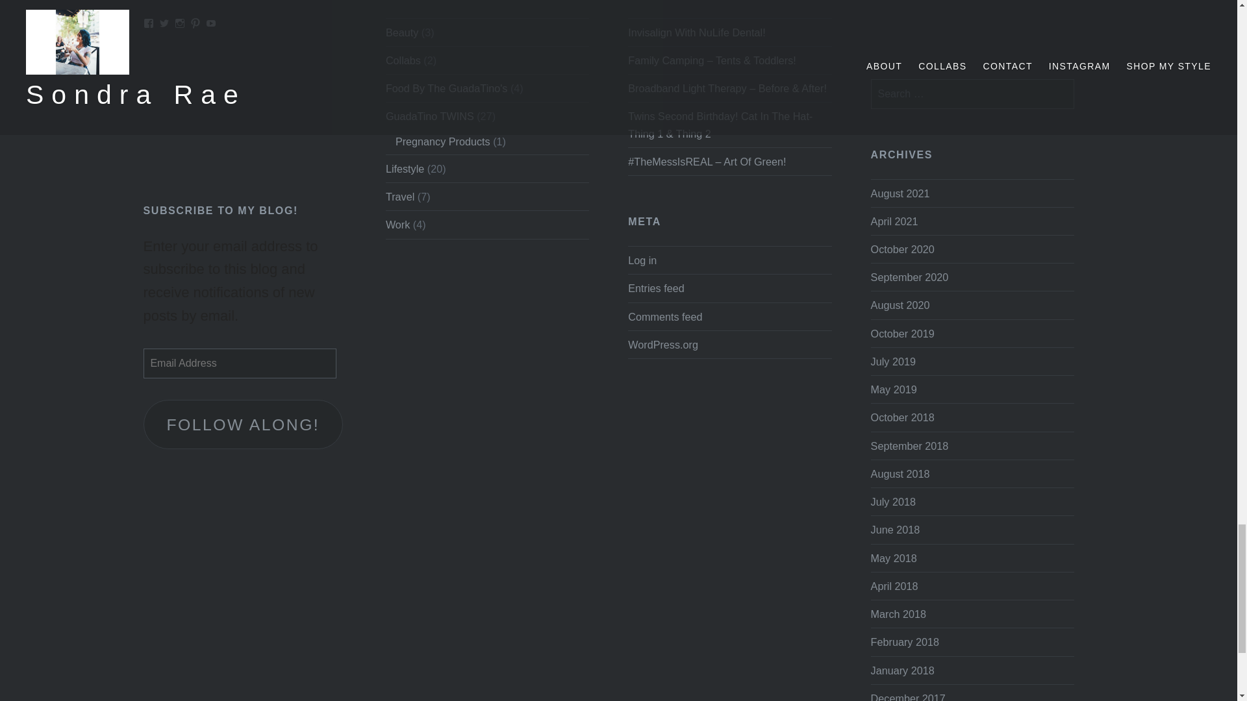  Describe the element at coordinates (164, 23) in the screenshot. I see `Twitter` at that location.